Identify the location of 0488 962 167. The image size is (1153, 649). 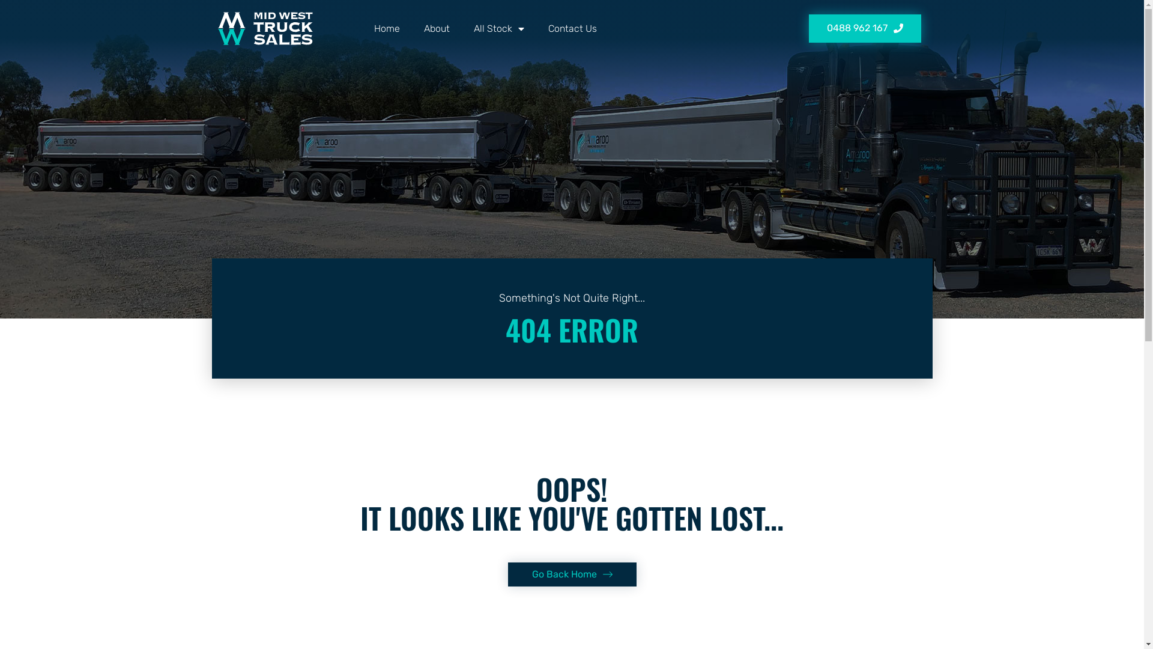
(865, 29).